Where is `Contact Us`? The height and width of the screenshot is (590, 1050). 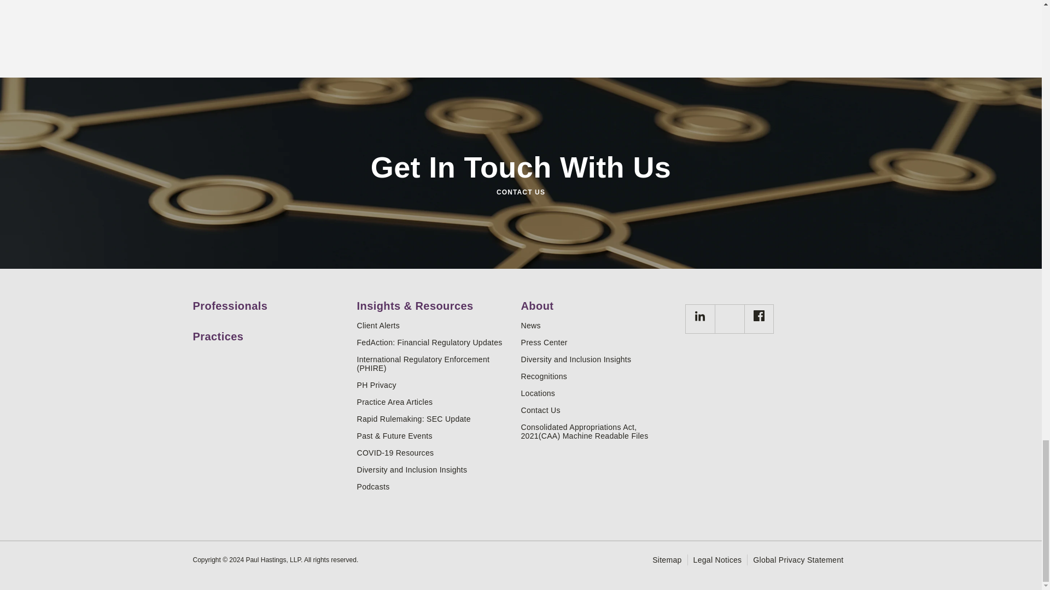
Contact Us is located at coordinates (598, 410).